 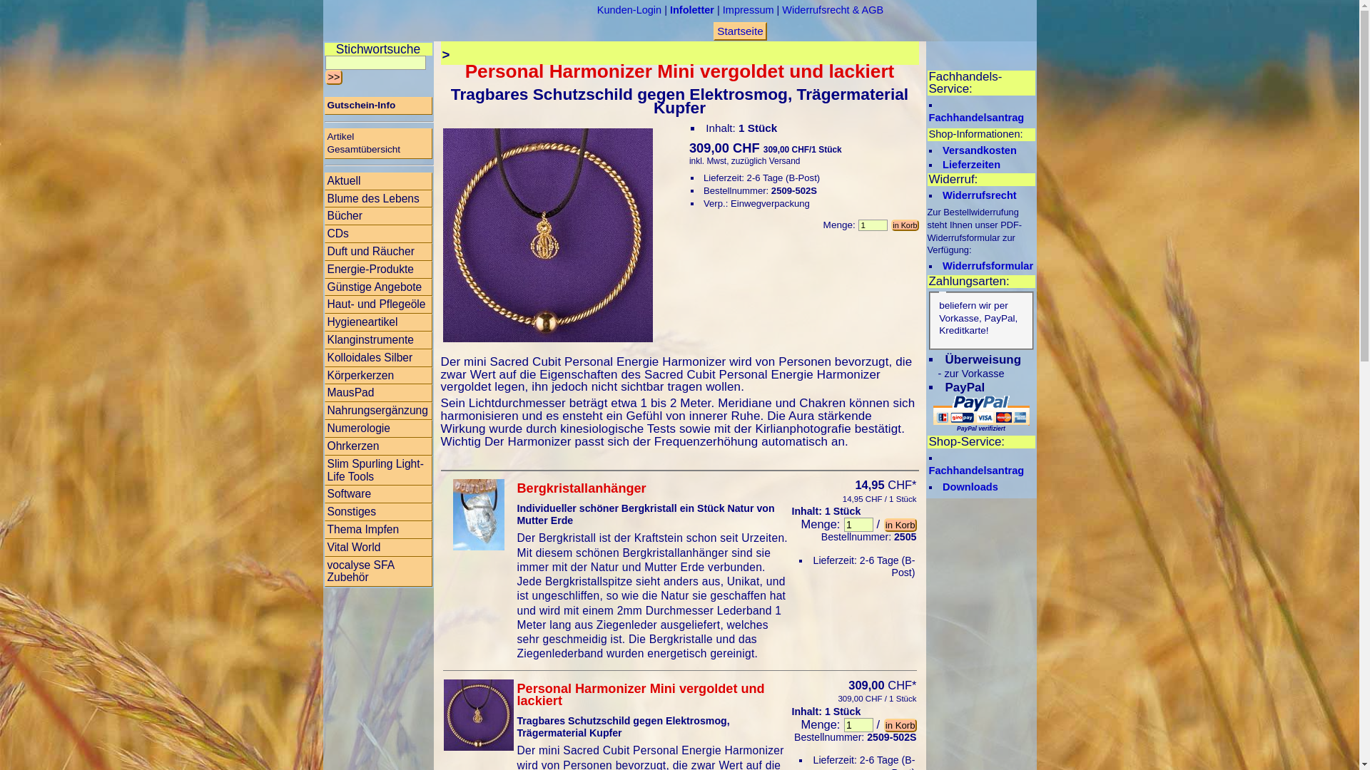 What do you see at coordinates (980, 195) in the screenshot?
I see `Widerrufsrecht` at bounding box center [980, 195].